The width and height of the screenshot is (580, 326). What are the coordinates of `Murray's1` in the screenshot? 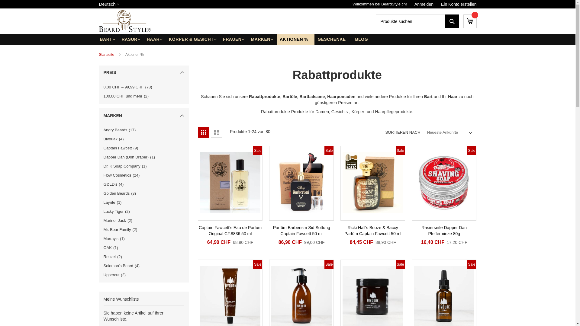 It's located at (115, 238).